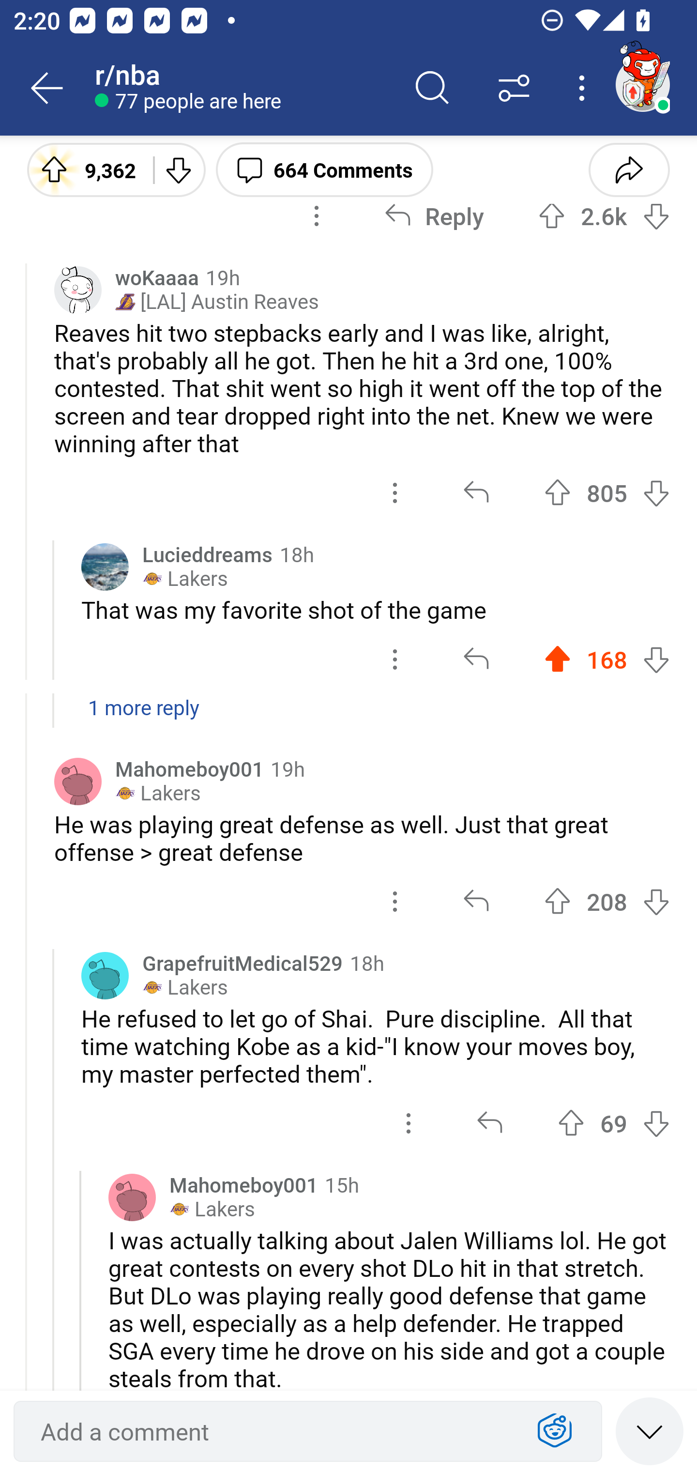 This screenshot has width=697, height=1472. I want to click on options, so click(409, 1123).